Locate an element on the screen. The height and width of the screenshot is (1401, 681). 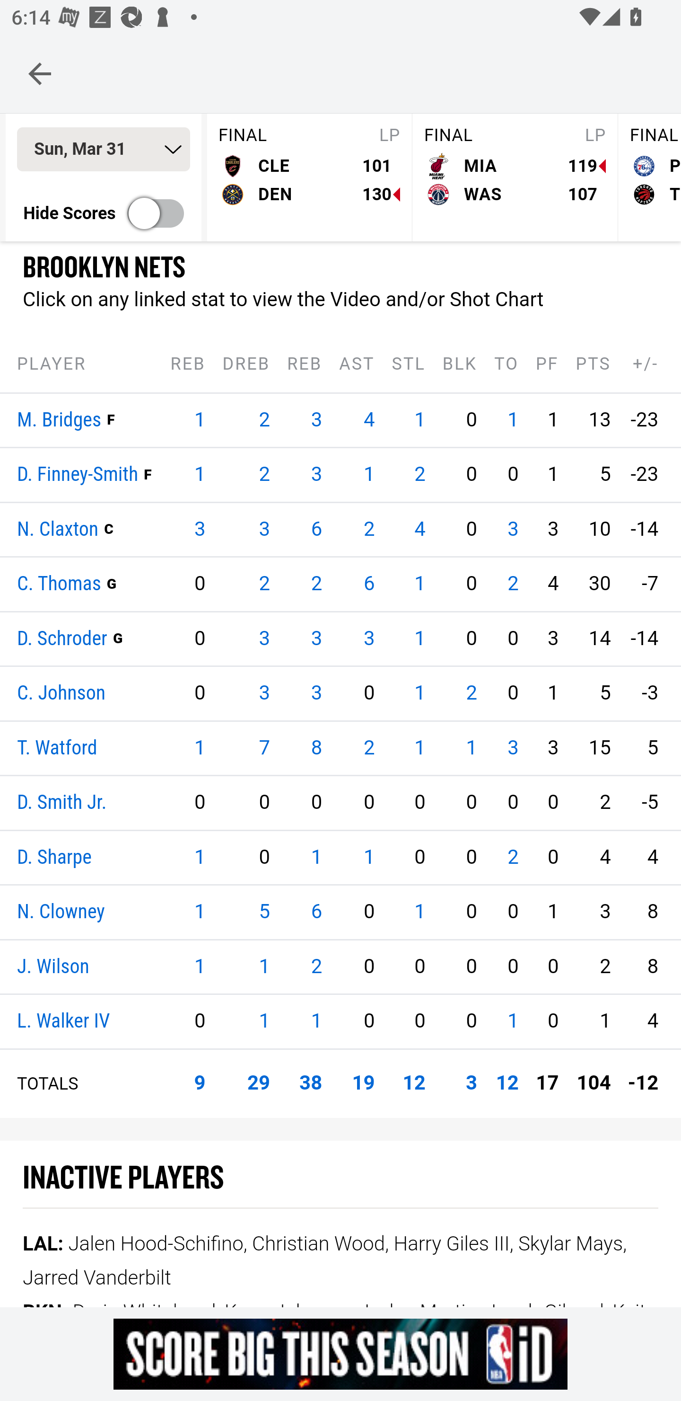
N. Claxton N .  Claxton is located at coordinates (58, 529).